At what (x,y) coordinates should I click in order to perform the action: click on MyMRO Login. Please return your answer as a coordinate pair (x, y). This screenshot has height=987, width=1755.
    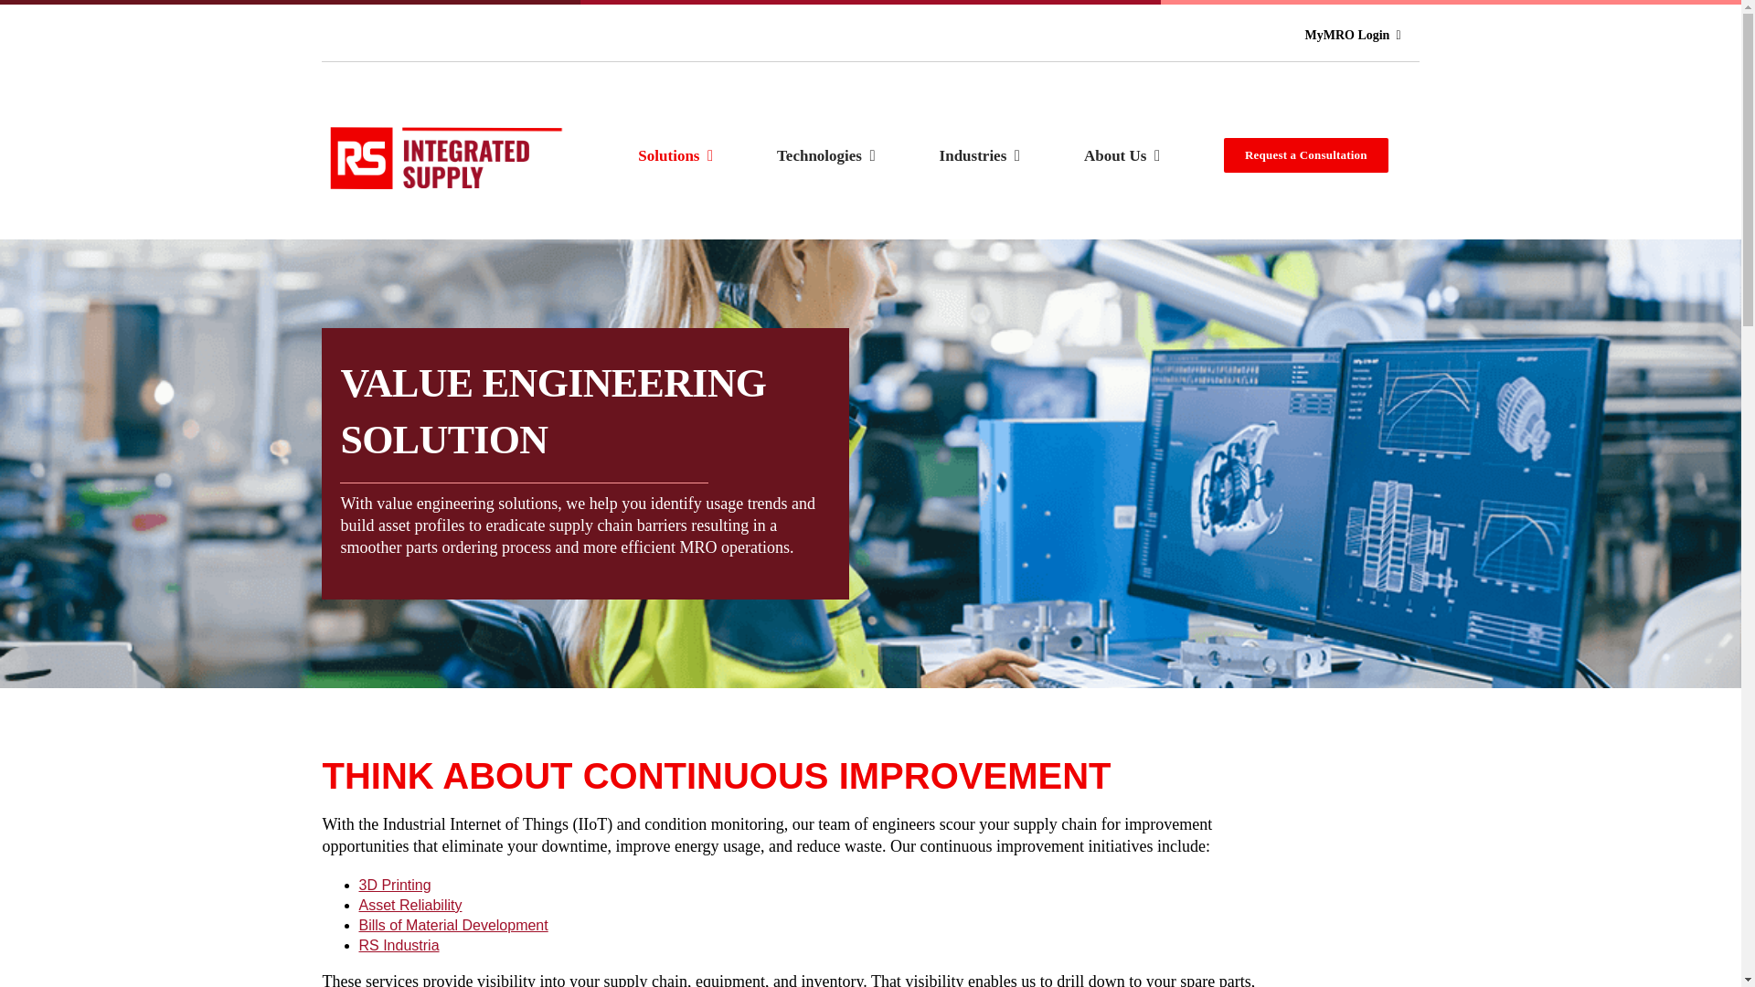
    Looking at the image, I should click on (1360, 35).